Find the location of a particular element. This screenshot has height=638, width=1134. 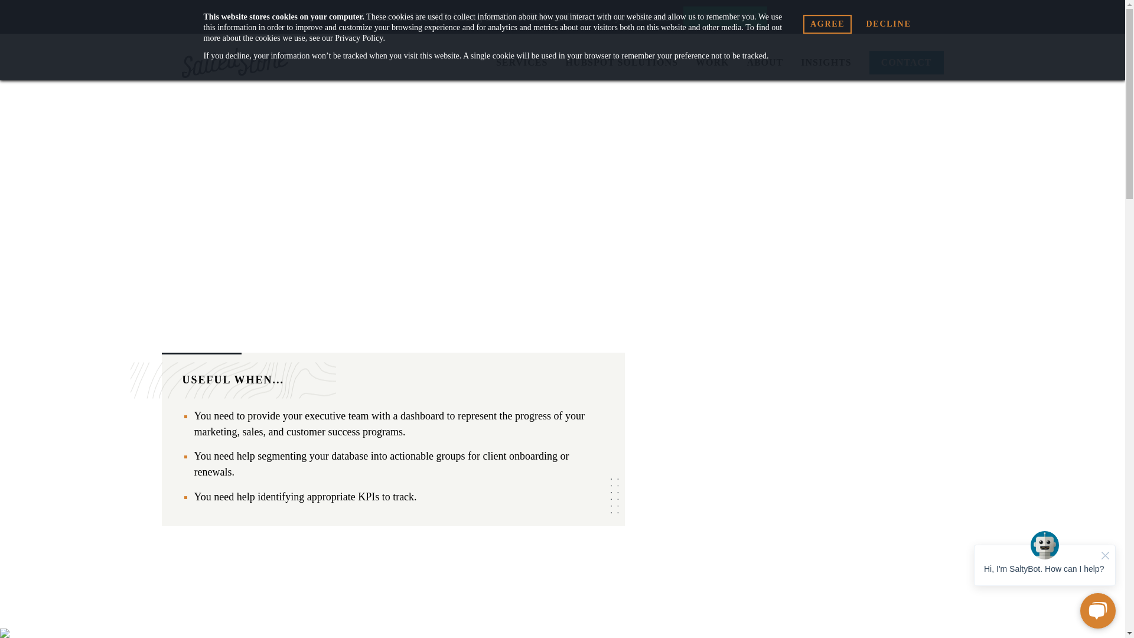

CONTACT is located at coordinates (906, 63).